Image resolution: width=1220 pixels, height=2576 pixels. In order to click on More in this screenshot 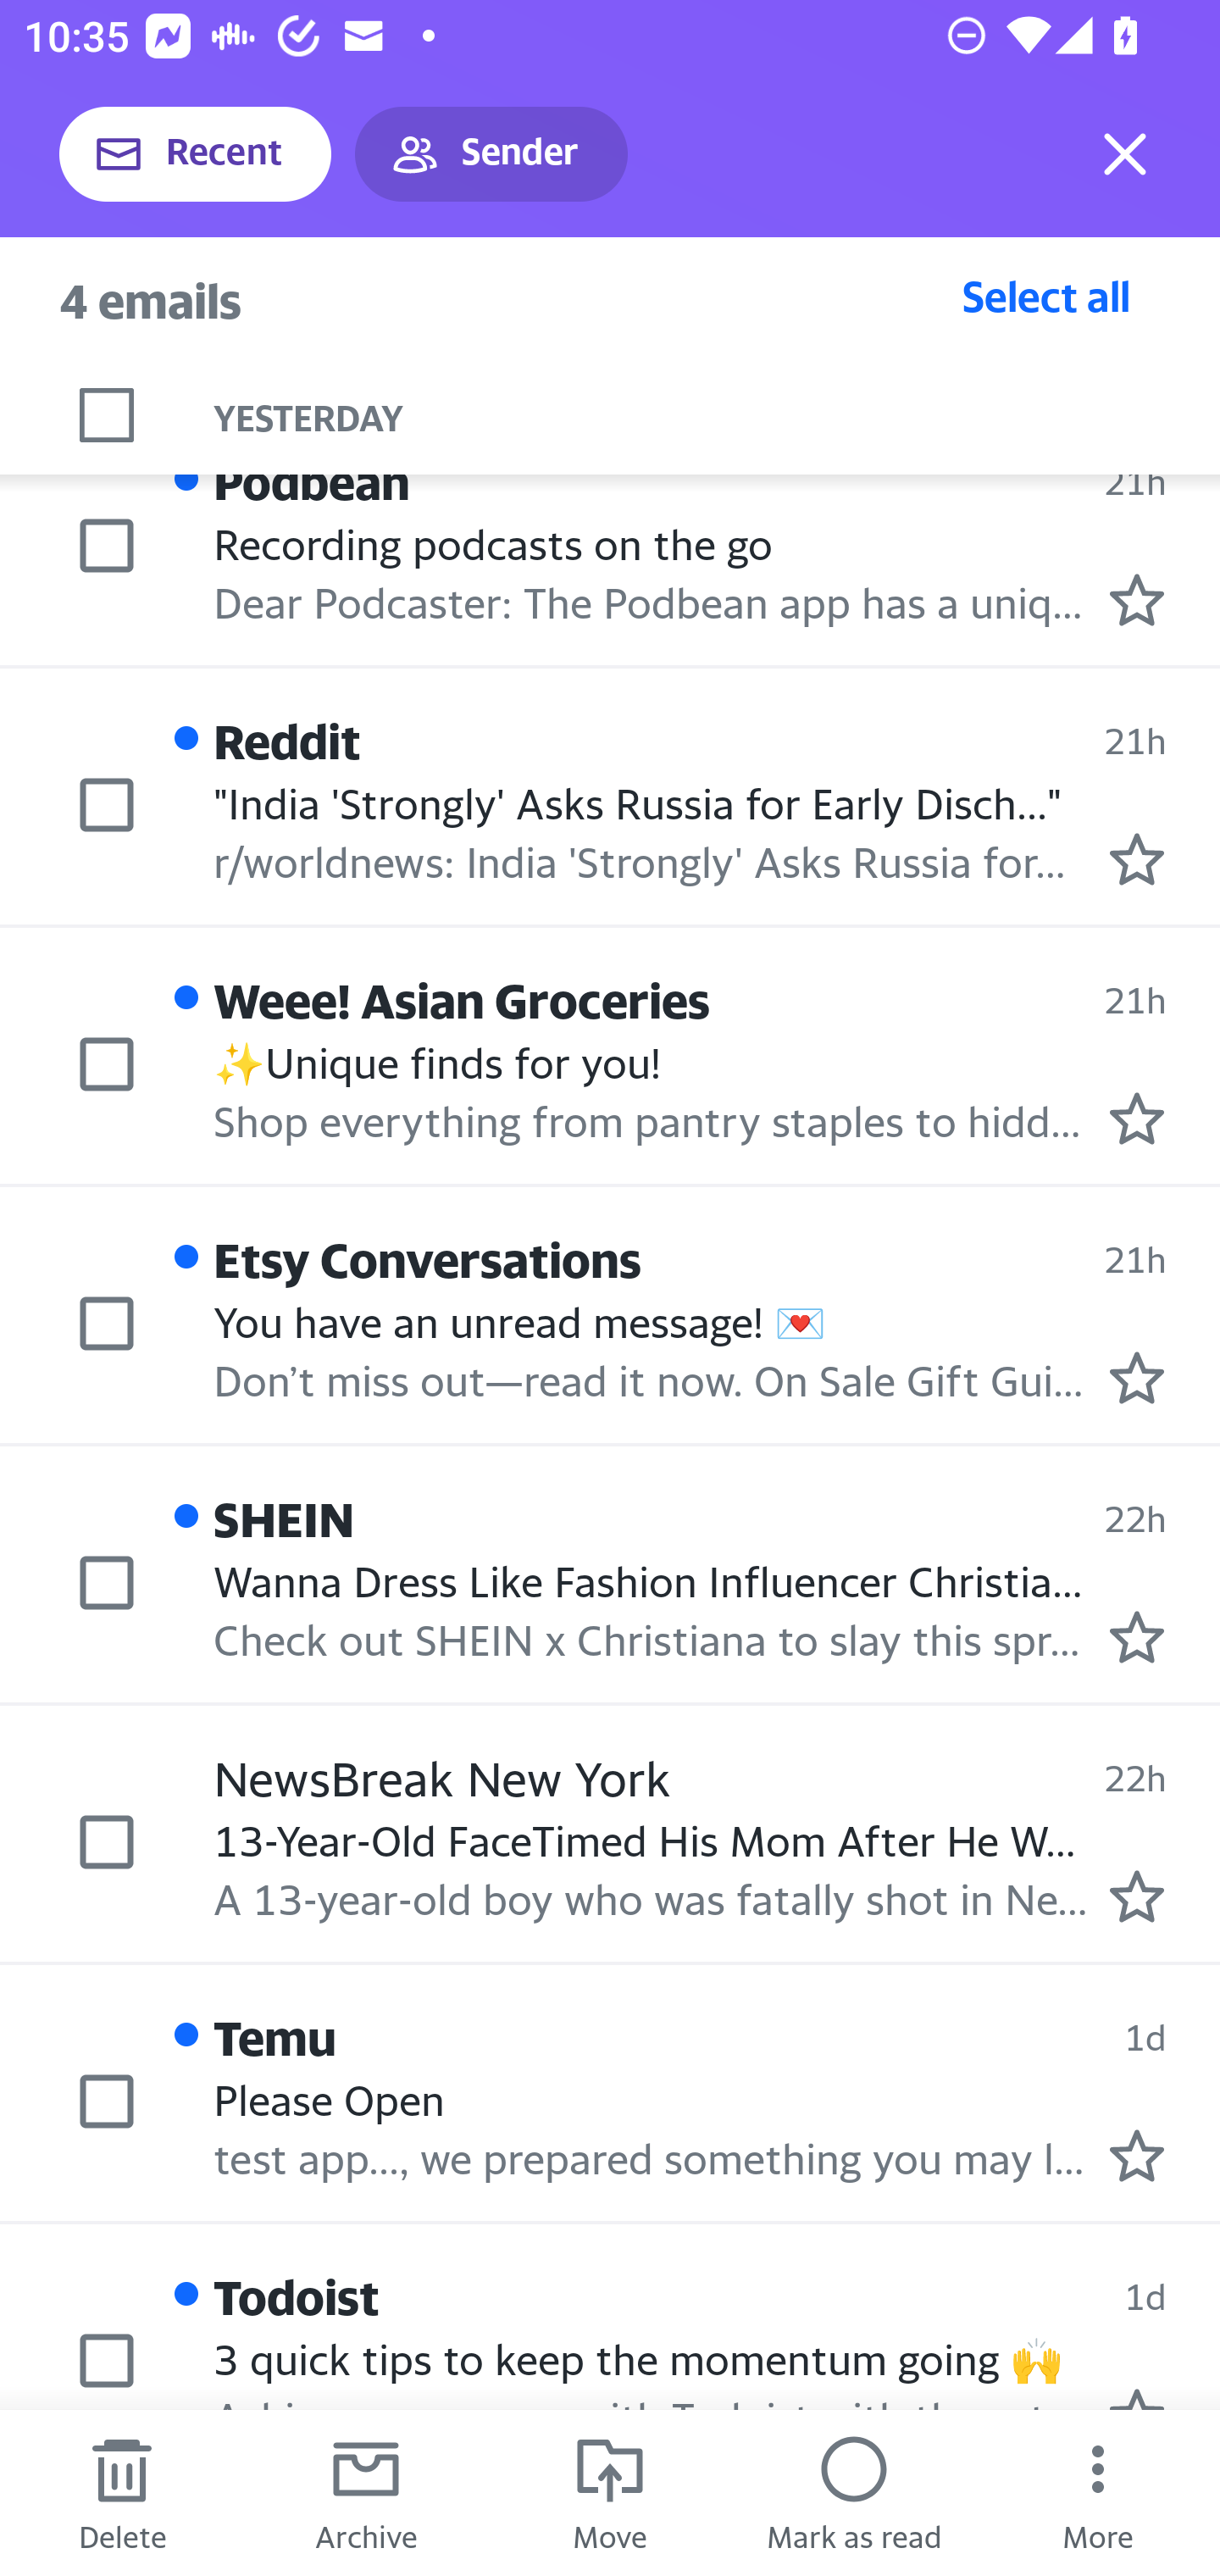, I will do `click(1098, 2493)`.